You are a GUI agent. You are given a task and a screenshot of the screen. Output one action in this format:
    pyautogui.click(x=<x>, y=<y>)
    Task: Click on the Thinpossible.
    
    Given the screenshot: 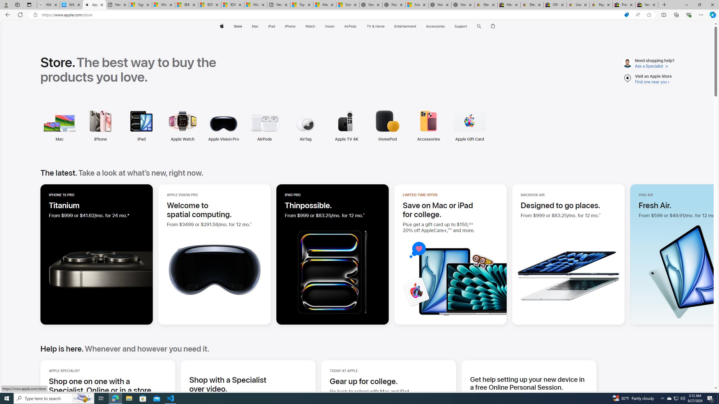 What is the action you would take?
    pyautogui.click(x=308, y=205)
    